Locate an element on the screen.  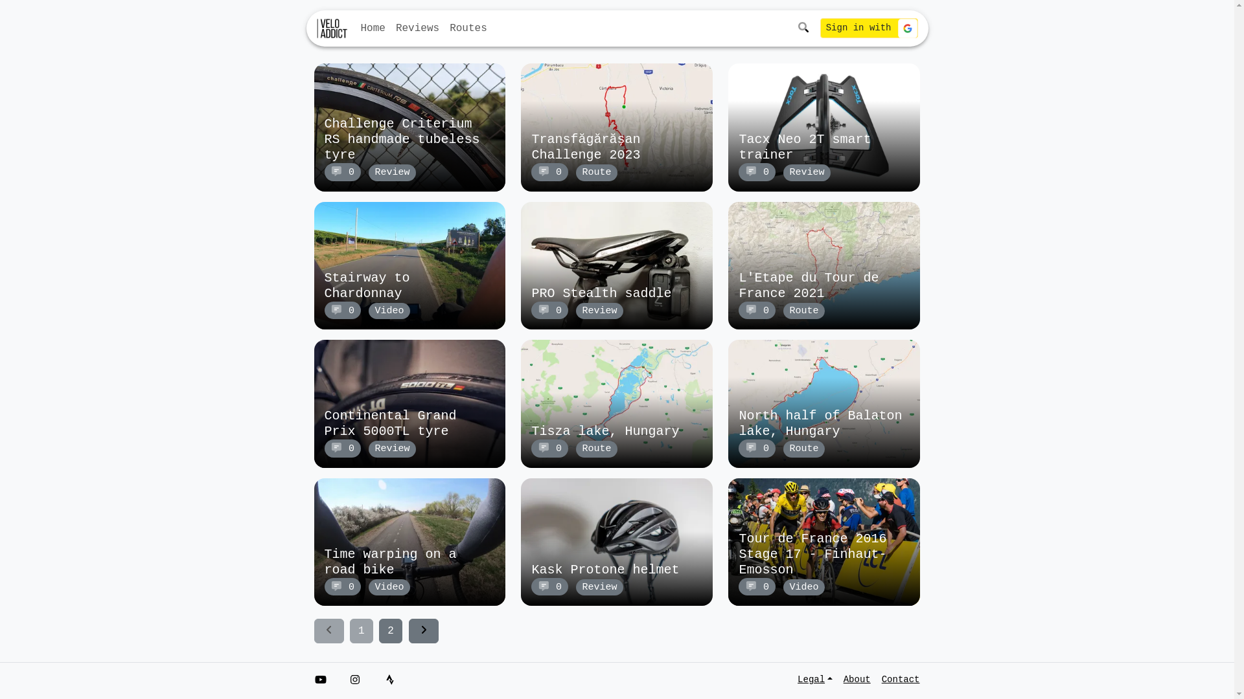
Routes is located at coordinates (468, 28).